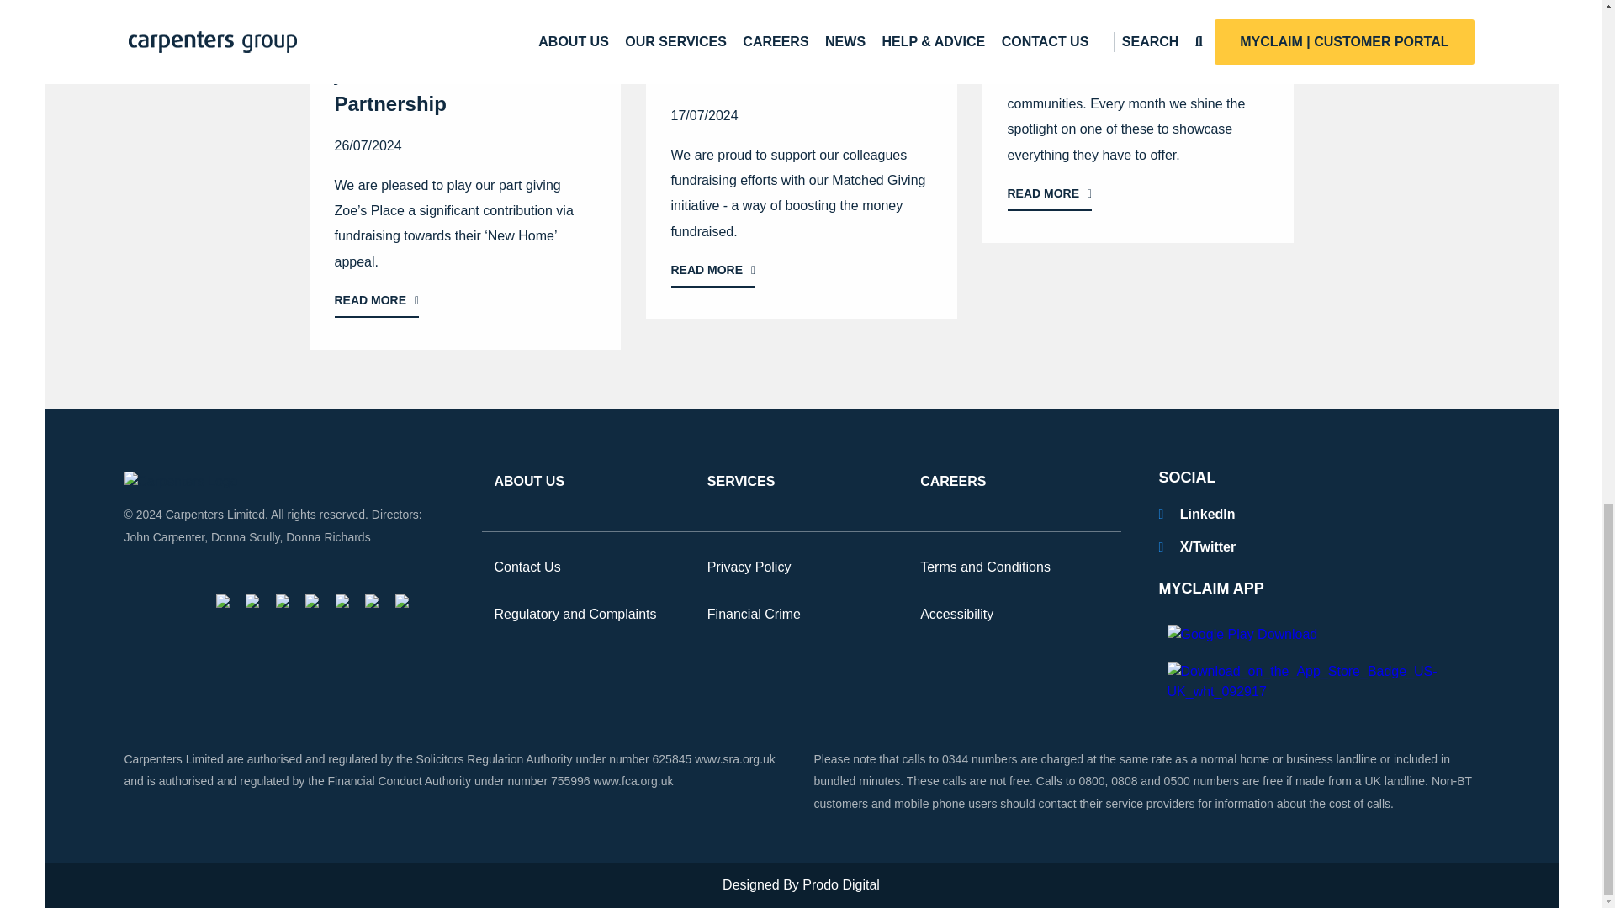  I want to click on Charity Spotlight: Family Action , so click(1137, 121).